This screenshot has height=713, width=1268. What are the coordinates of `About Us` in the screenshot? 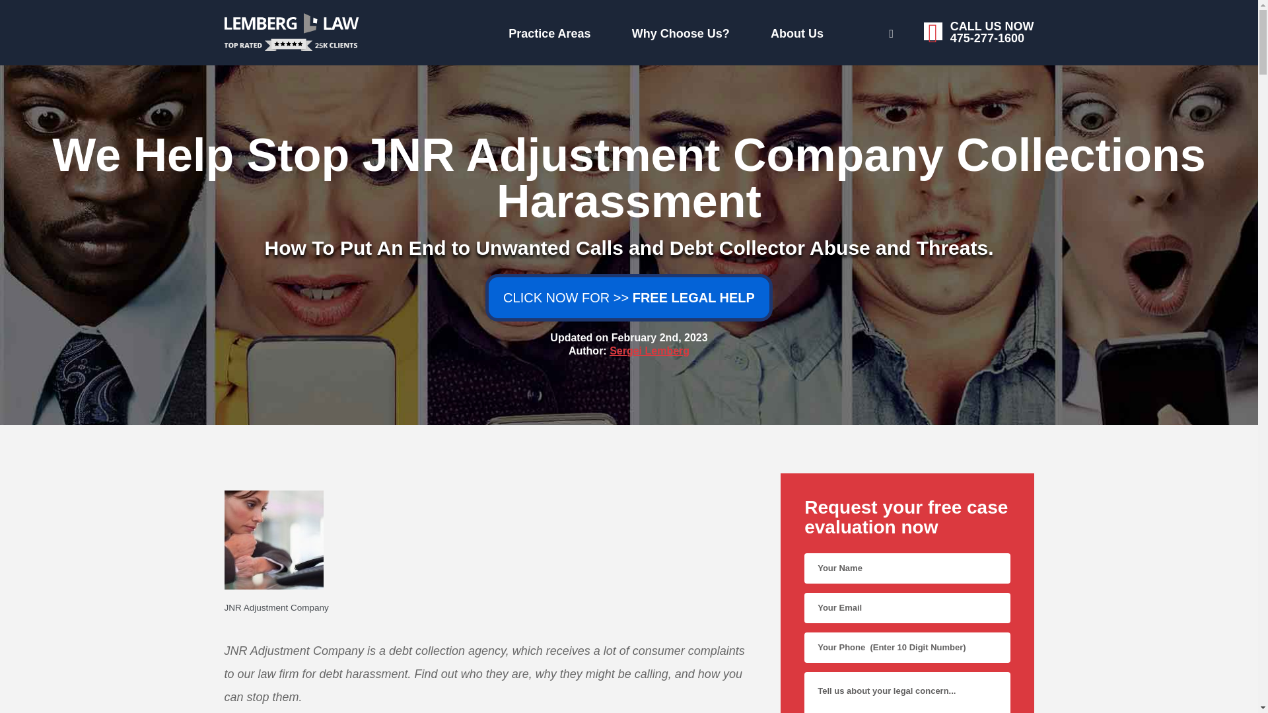 It's located at (662, 30).